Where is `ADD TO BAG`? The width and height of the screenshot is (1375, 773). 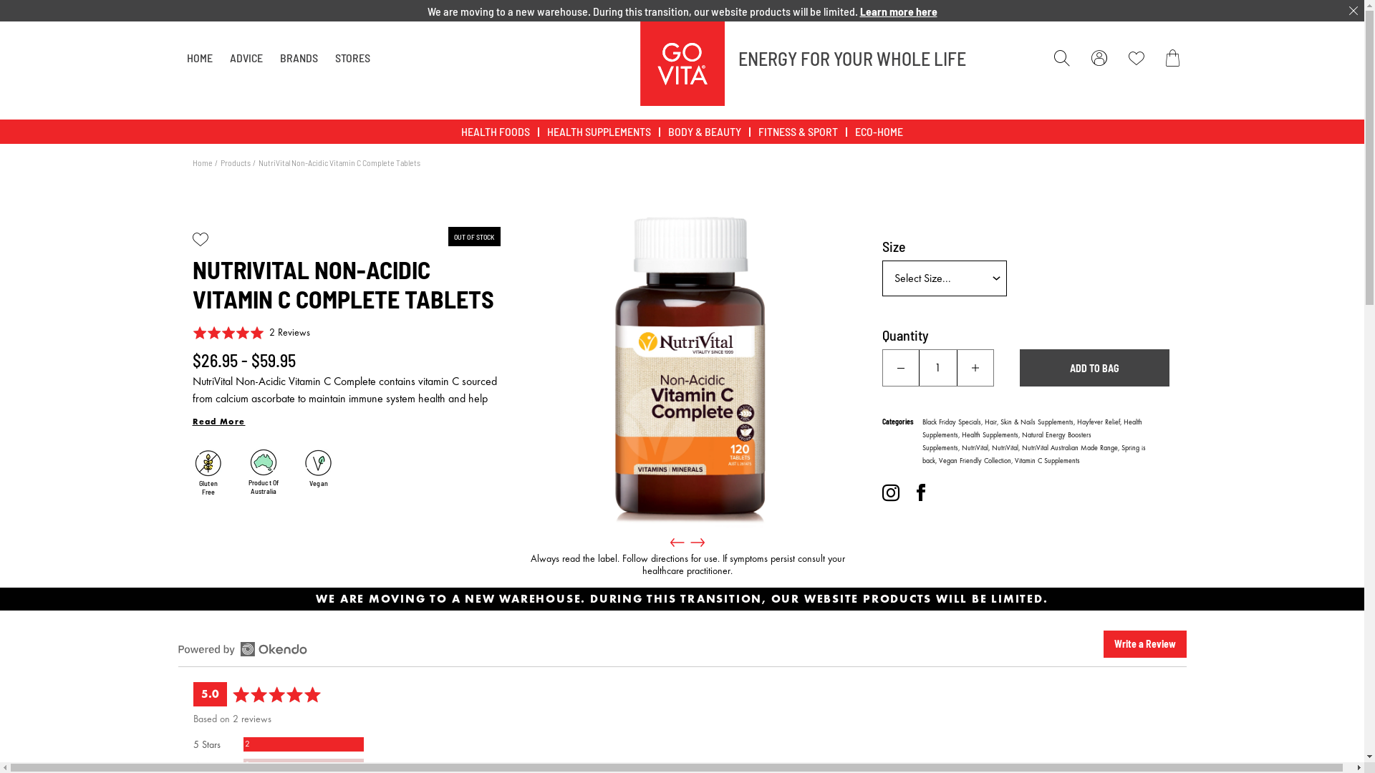
ADD TO BAG is located at coordinates (1094, 368).